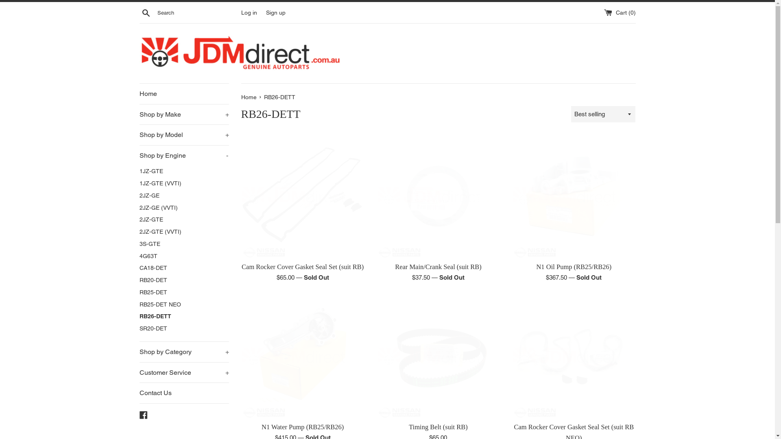  Describe the element at coordinates (303, 196) in the screenshot. I see `Cam Rocker Cover Gasket Seal Set (suit RB)` at that location.